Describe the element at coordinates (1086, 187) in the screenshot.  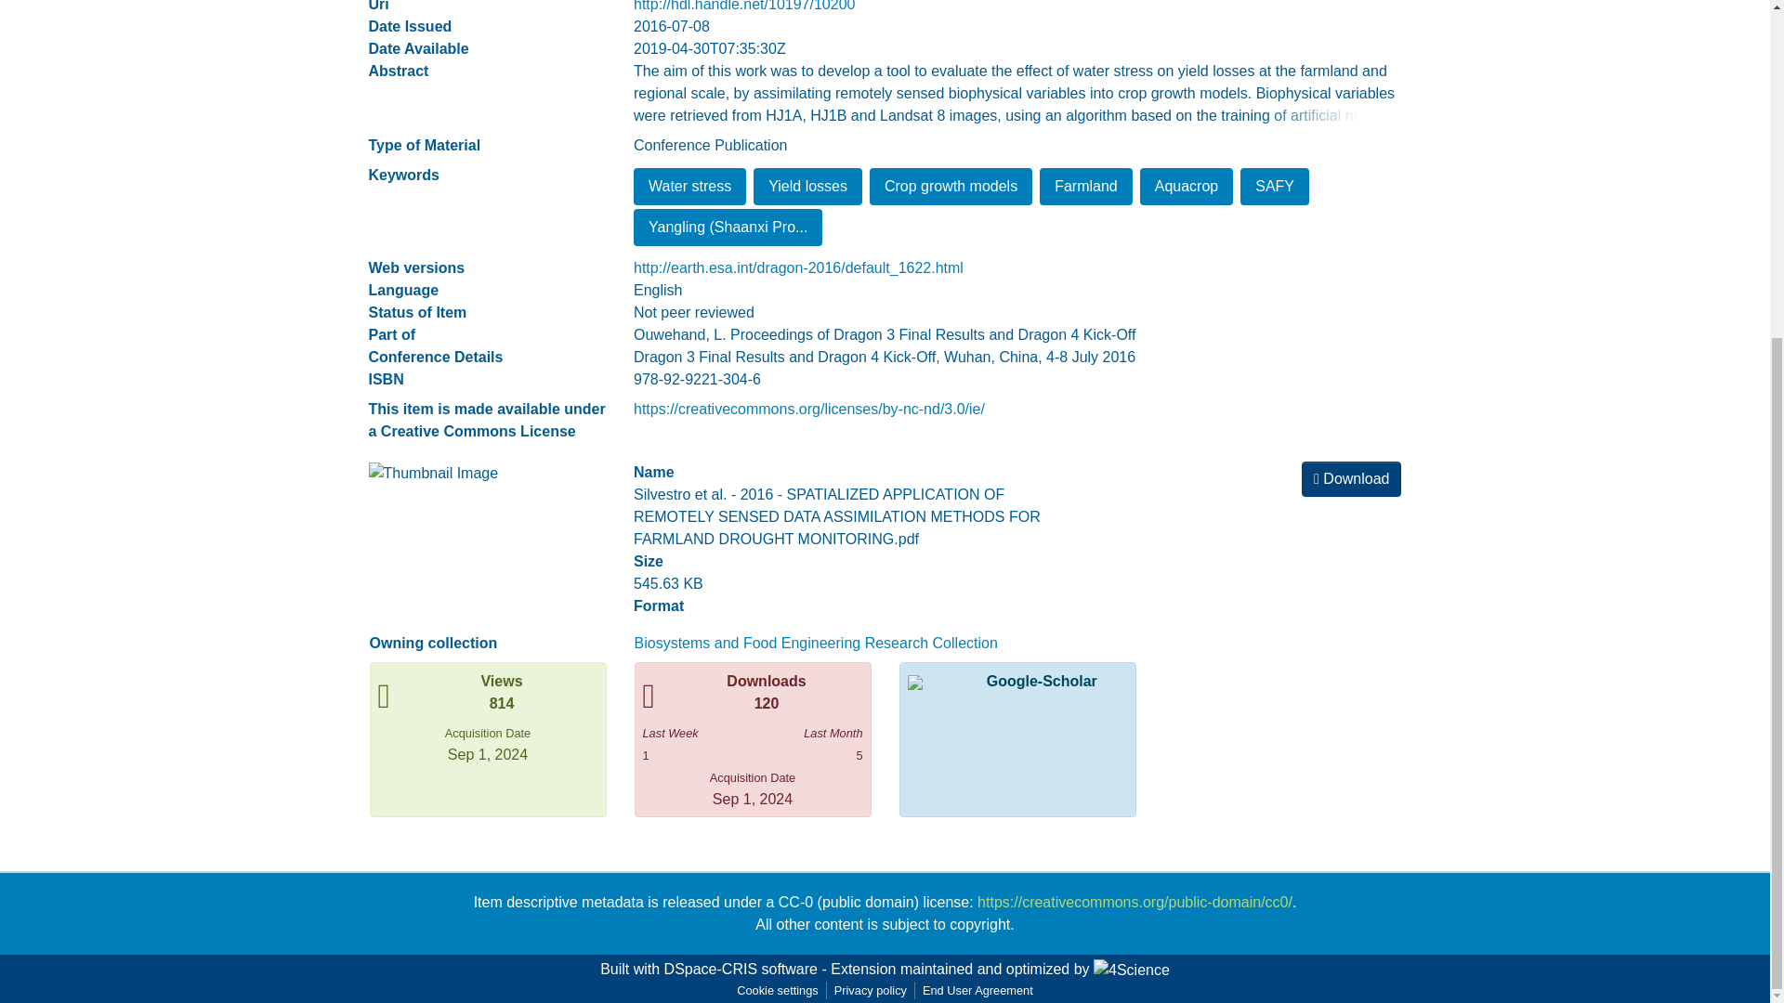
I see `Farmland` at that location.